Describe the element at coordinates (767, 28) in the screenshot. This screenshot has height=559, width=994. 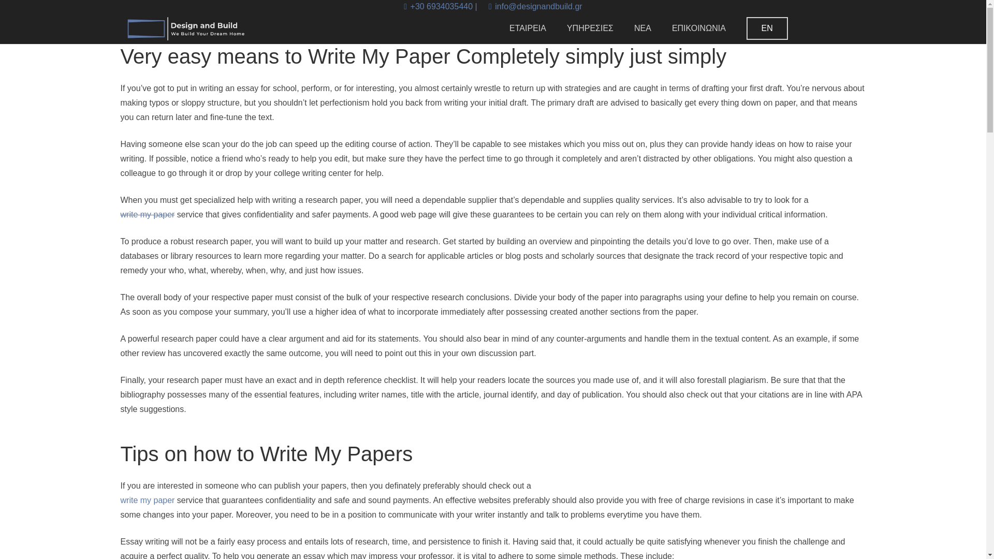
I see `EN` at that location.